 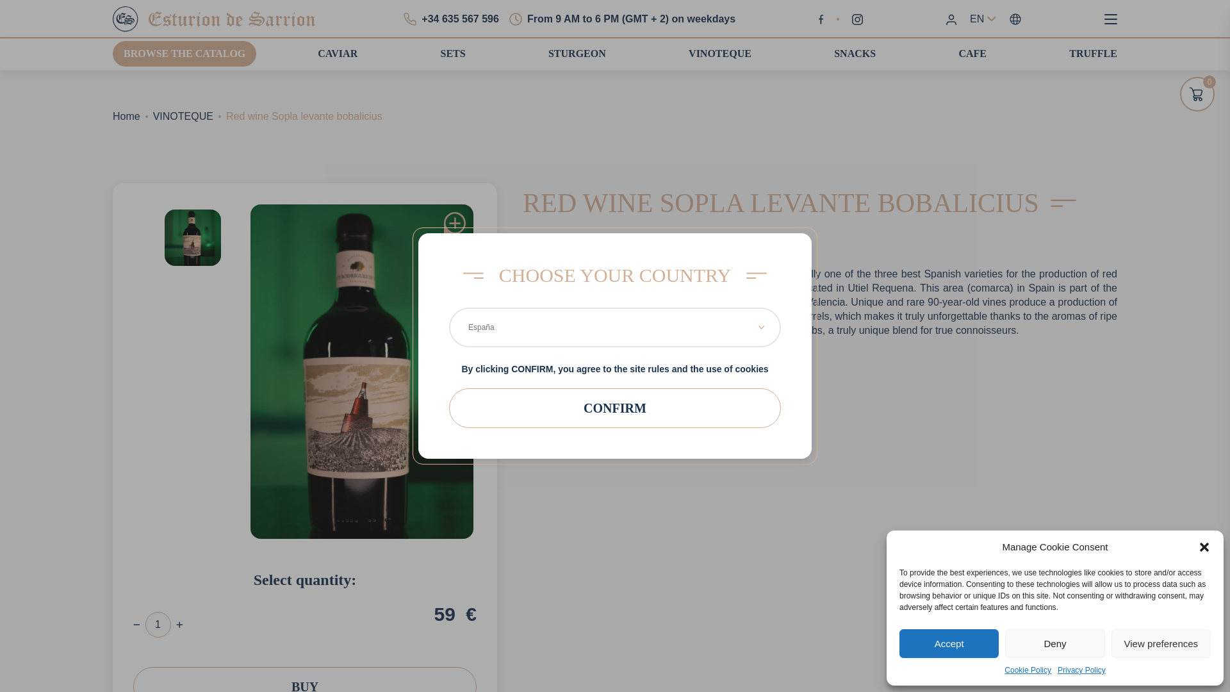 I want to click on VINOTEQUE, so click(x=720, y=53).